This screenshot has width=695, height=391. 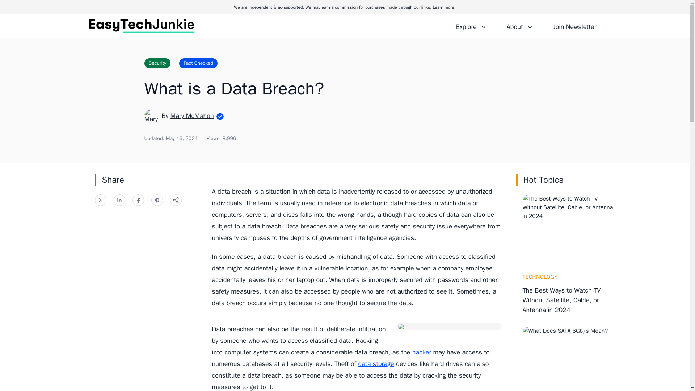 I want to click on Security, so click(x=157, y=63).